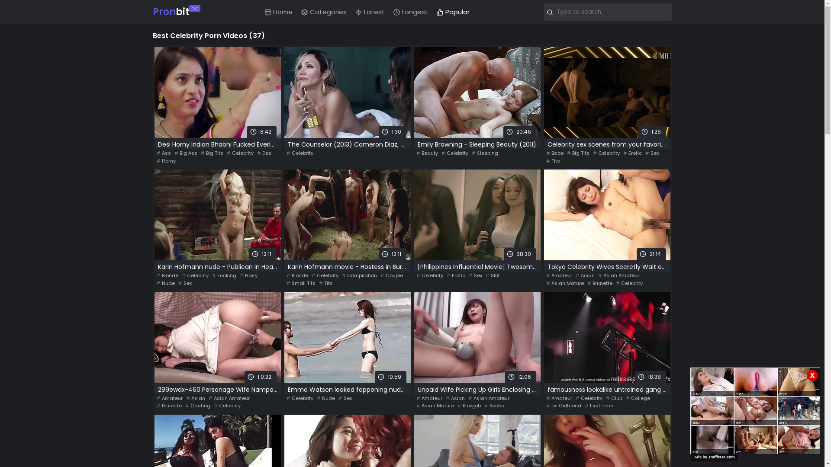  What do you see at coordinates (195, 276) in the screenshot?
I see `Celebrity` at bounding box center [195, 276].